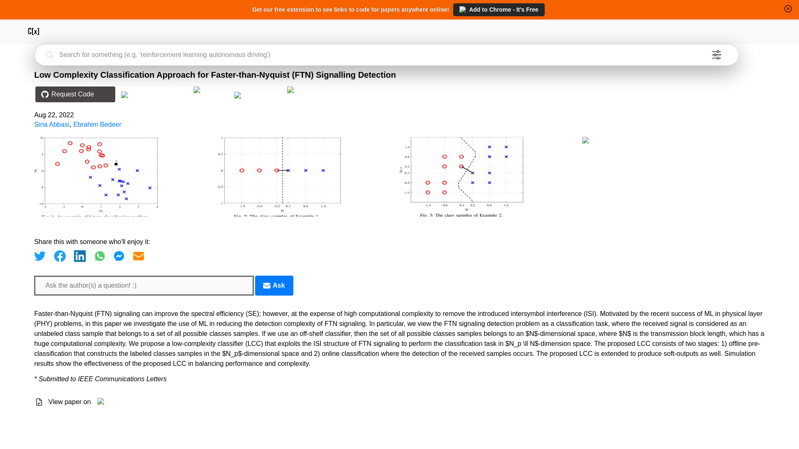  I want to click on Contribute your code for this paper to the community, so click(211, 90).